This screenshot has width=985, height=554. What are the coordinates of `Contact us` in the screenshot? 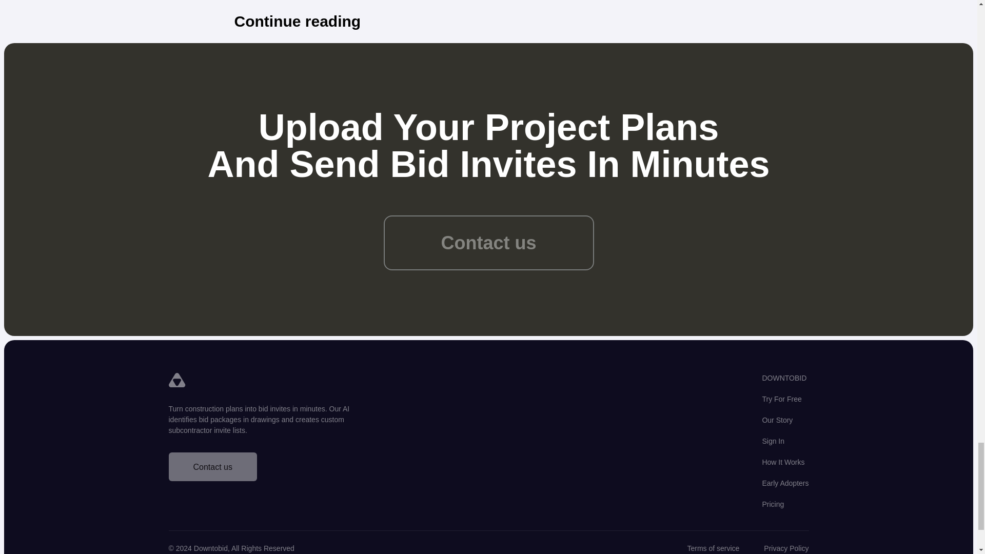 It's located at (488, 243).